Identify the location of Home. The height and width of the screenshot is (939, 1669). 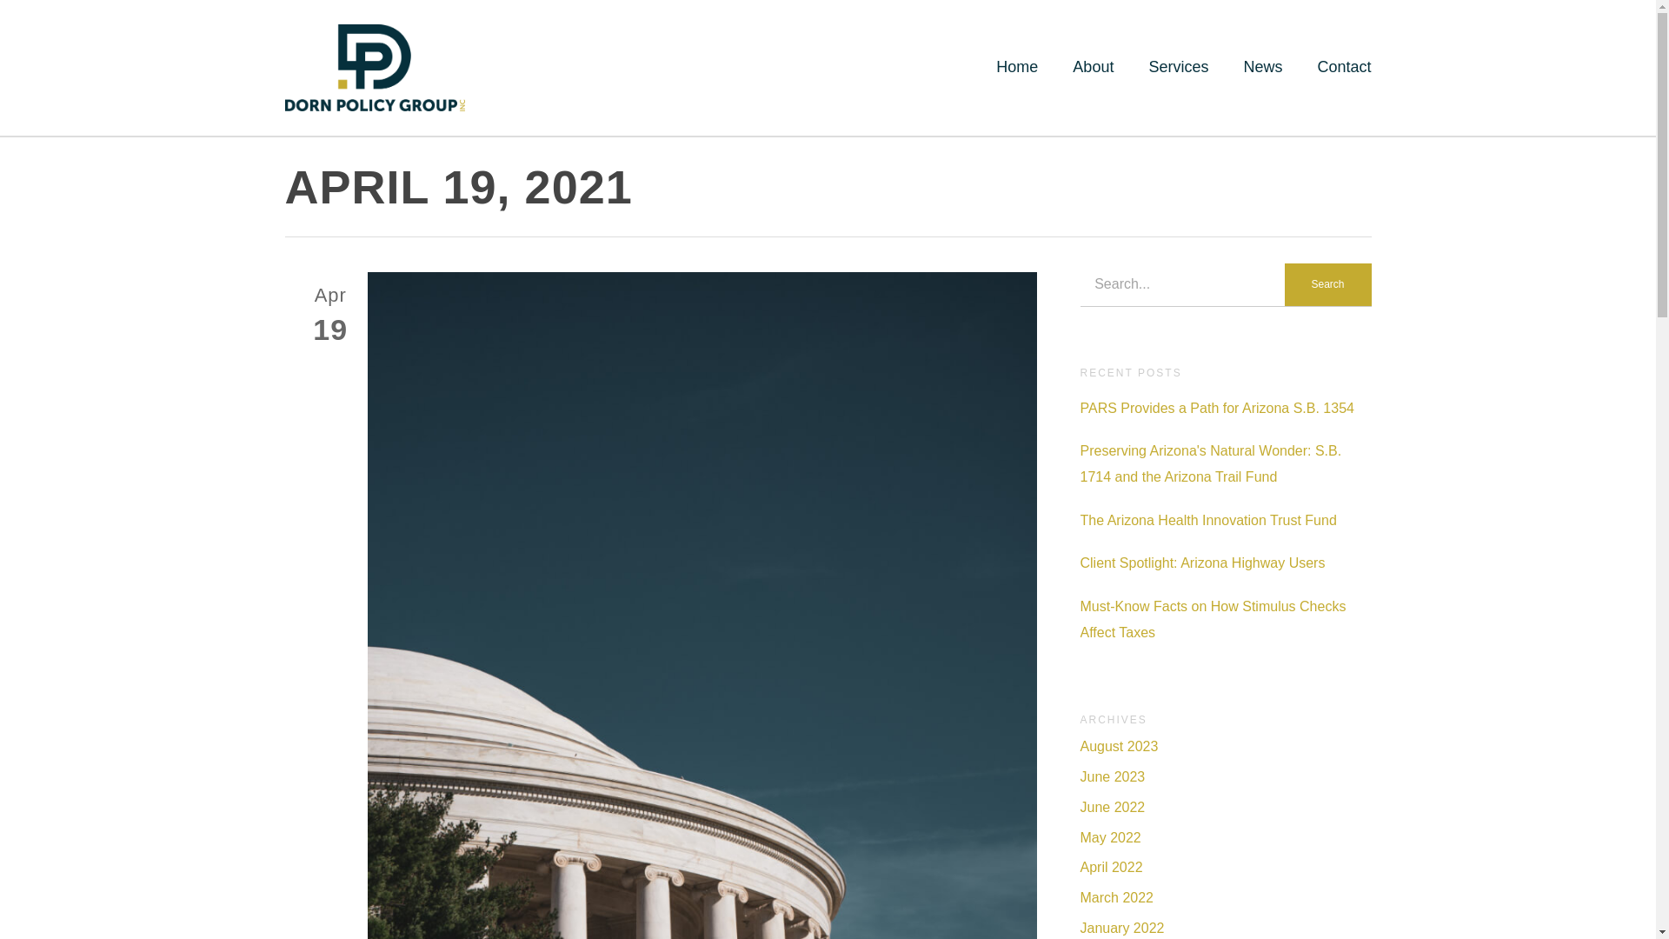
(1017, 66).